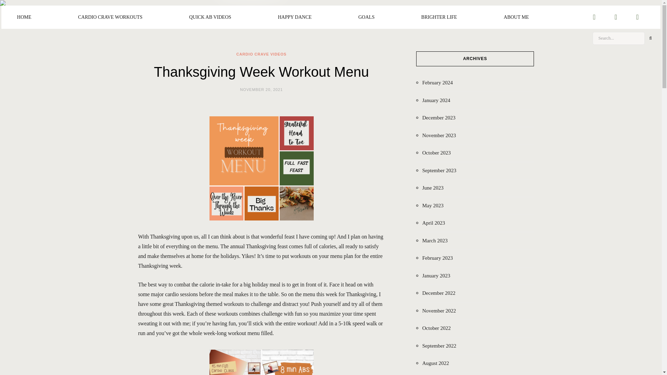 The height and width of the screenshot is (375, 667). I want to click on ABOUT ME, so click(516, 17).